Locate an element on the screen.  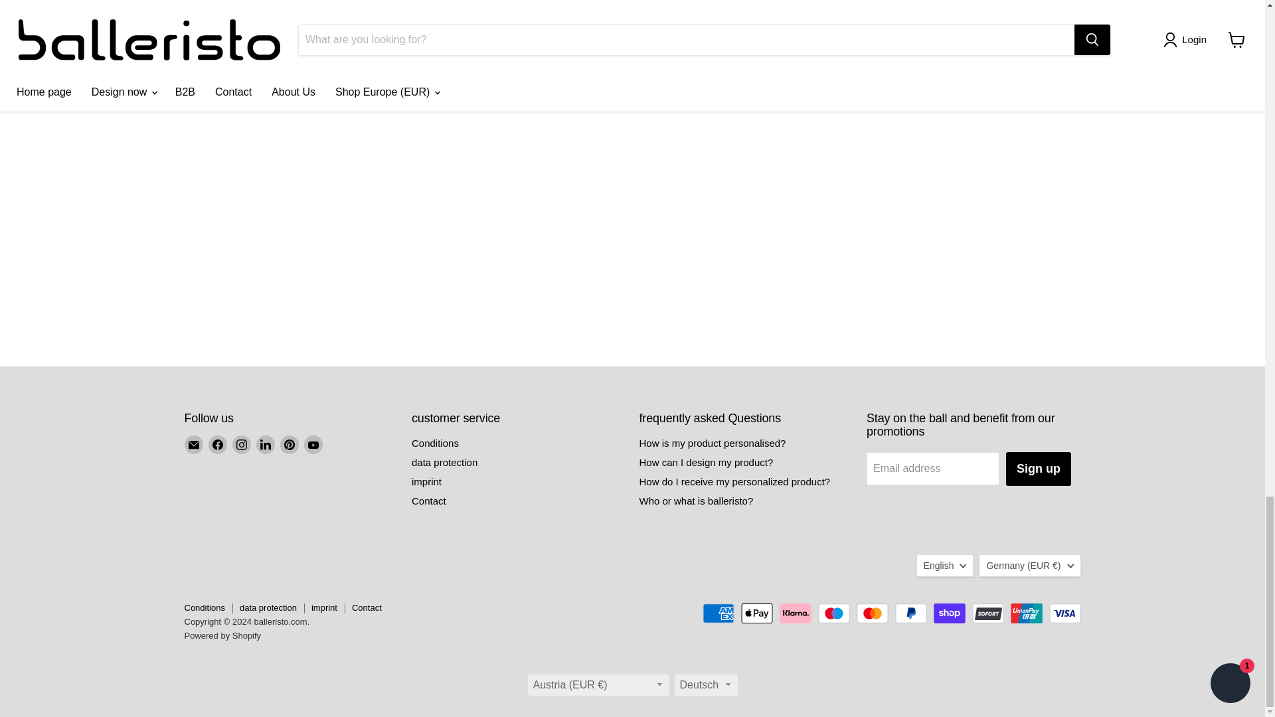
Email is located at coordinates (194, 444).